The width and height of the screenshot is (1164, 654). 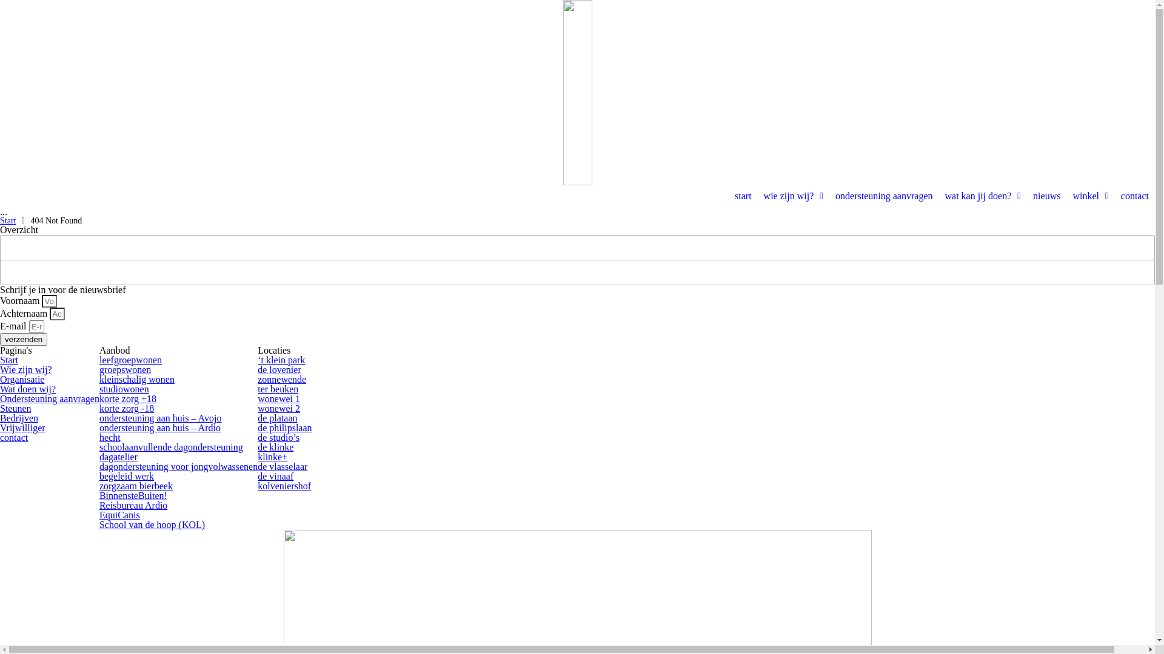 I want to click on ter beuken, so click(x=278, y=389).